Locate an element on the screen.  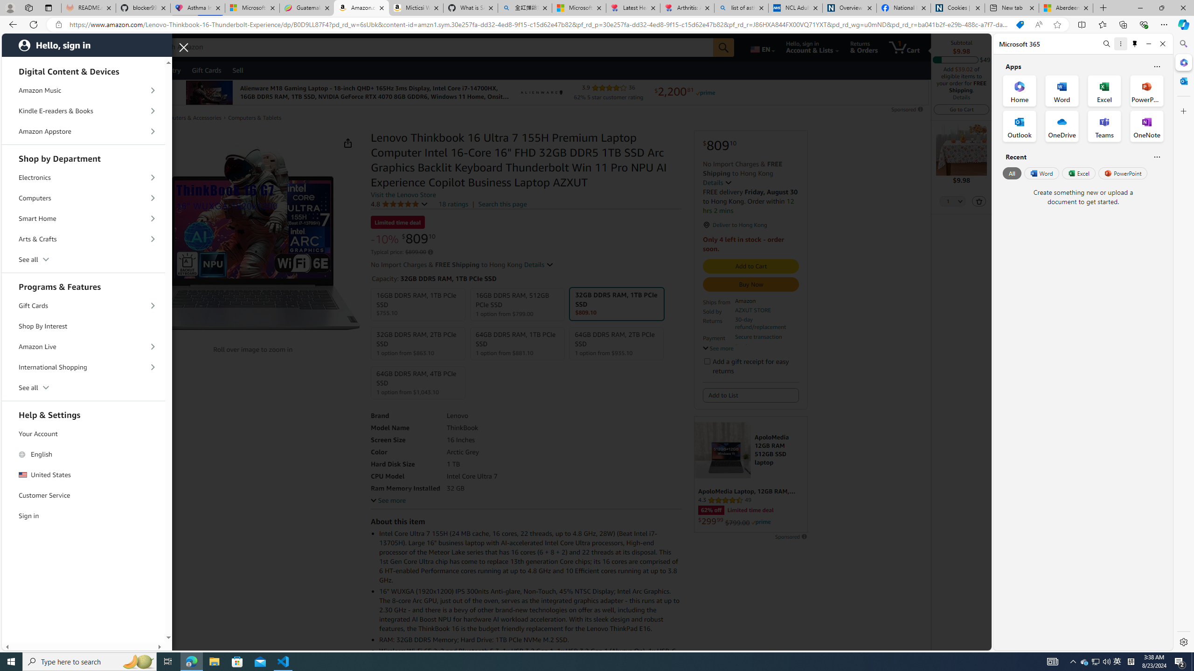
Computers & Tablets is located at coordinates (255, 118).